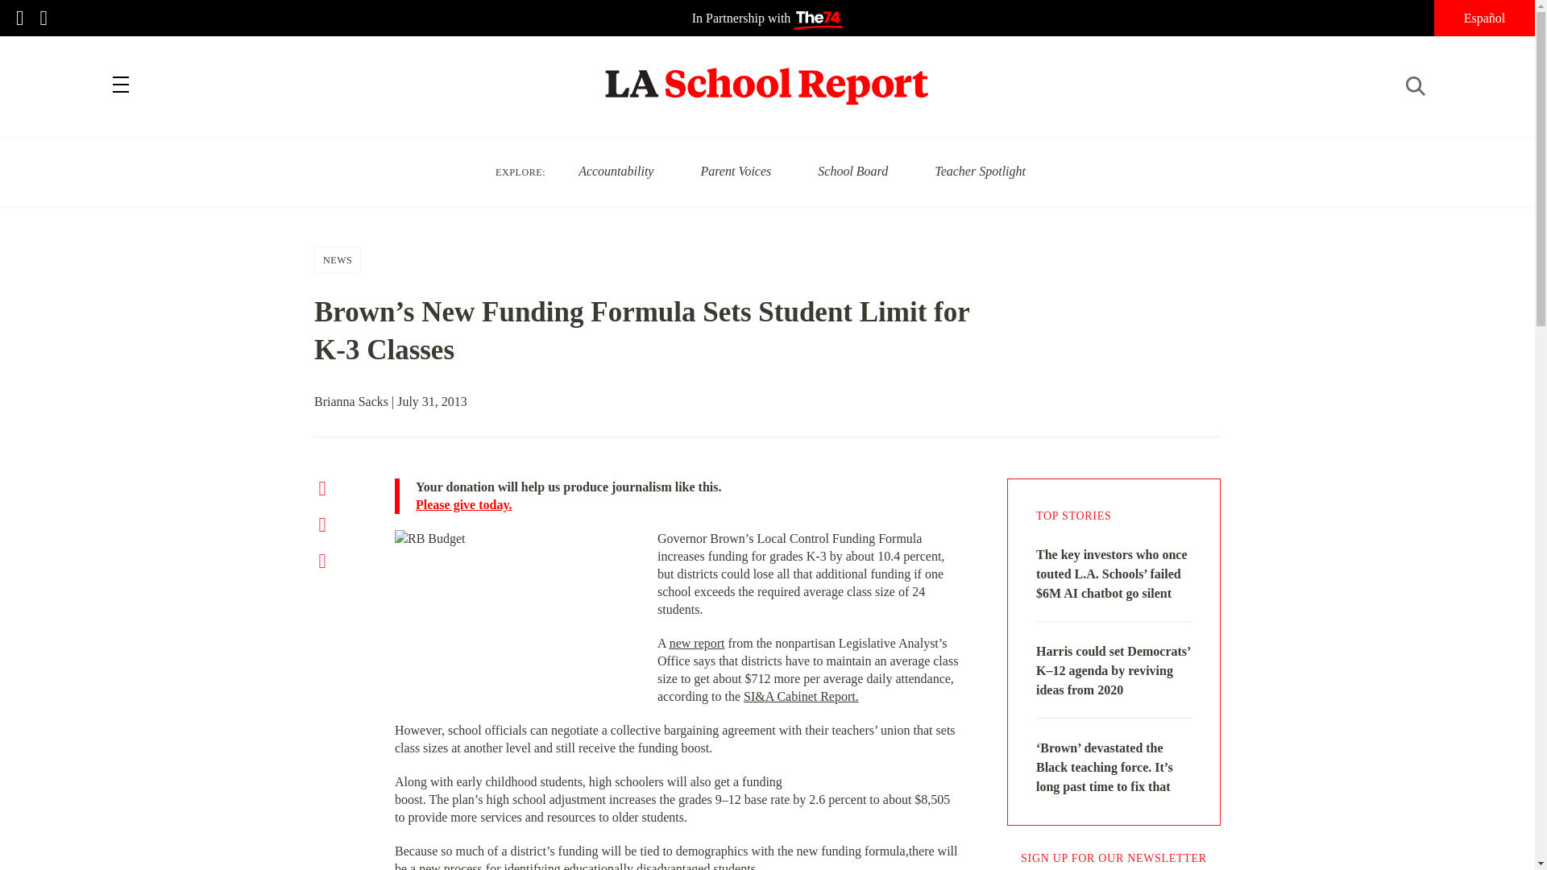 The width and height of the screenshot is (1547, 870). Describe the element at coordinates (852, 171) in the screenshot. I see `School Board` at that location.